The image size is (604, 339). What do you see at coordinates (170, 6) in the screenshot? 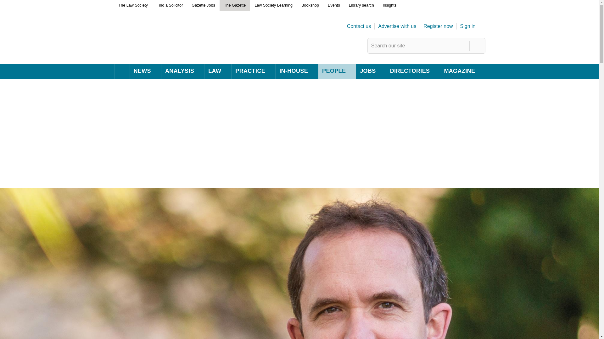
I see `Find a Solicitor` at bounding box center [170, 6].